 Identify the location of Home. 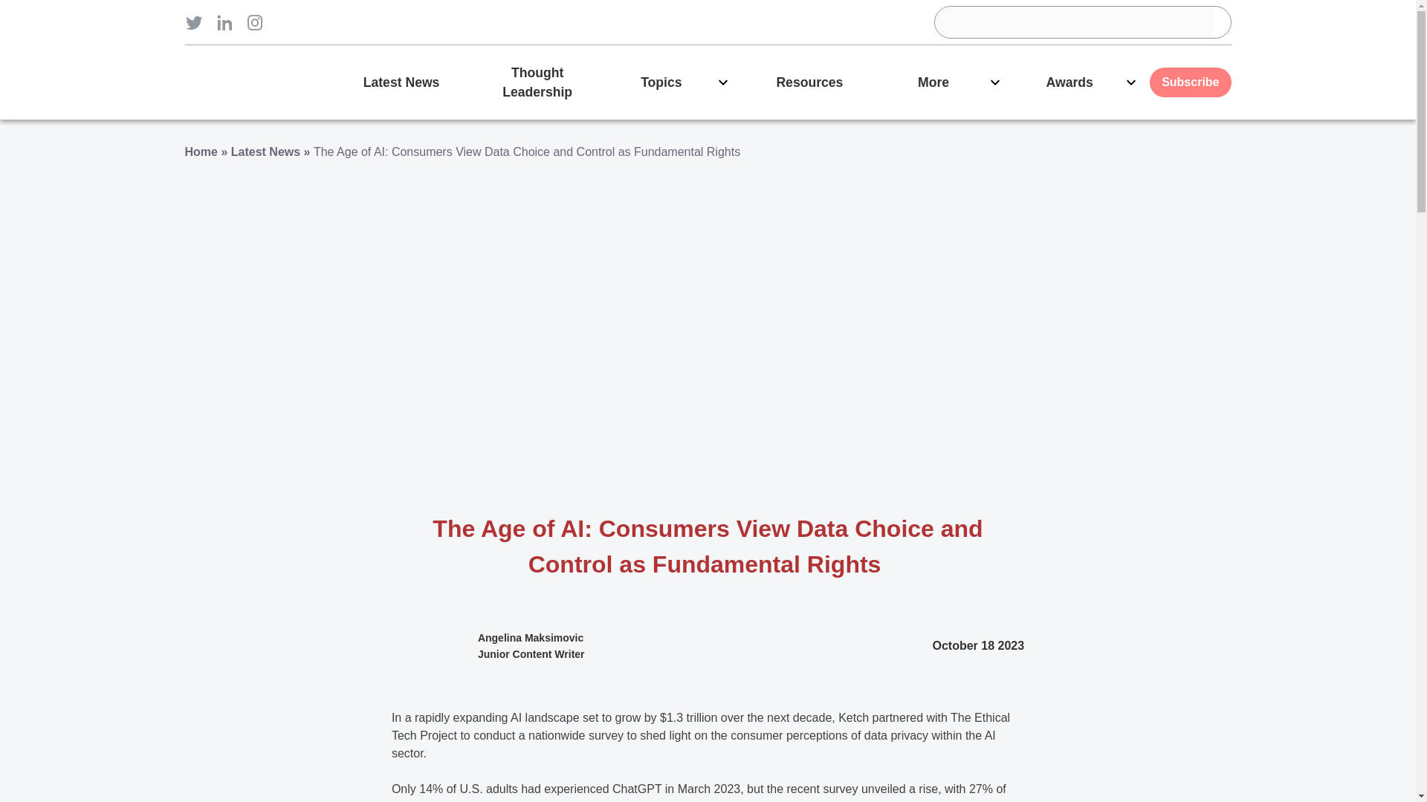
(200, 151).